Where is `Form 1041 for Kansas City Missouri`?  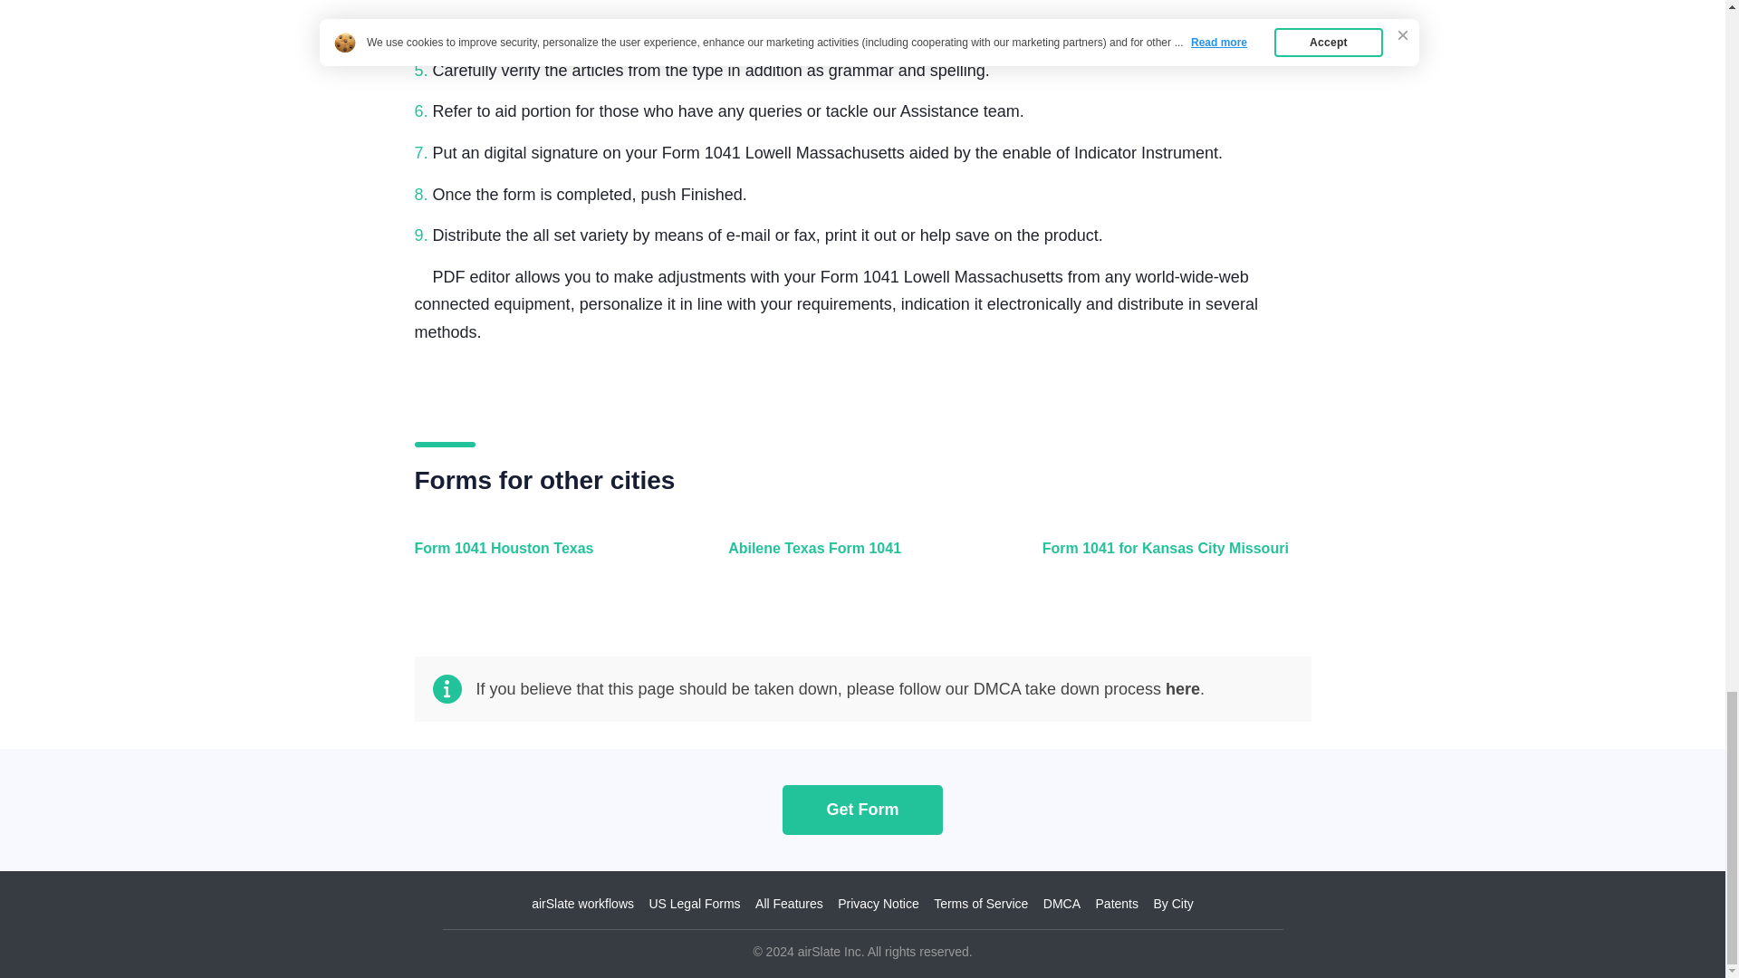 Form 1041 for Kansas City Missouri is located at coordinates (1172, 558).